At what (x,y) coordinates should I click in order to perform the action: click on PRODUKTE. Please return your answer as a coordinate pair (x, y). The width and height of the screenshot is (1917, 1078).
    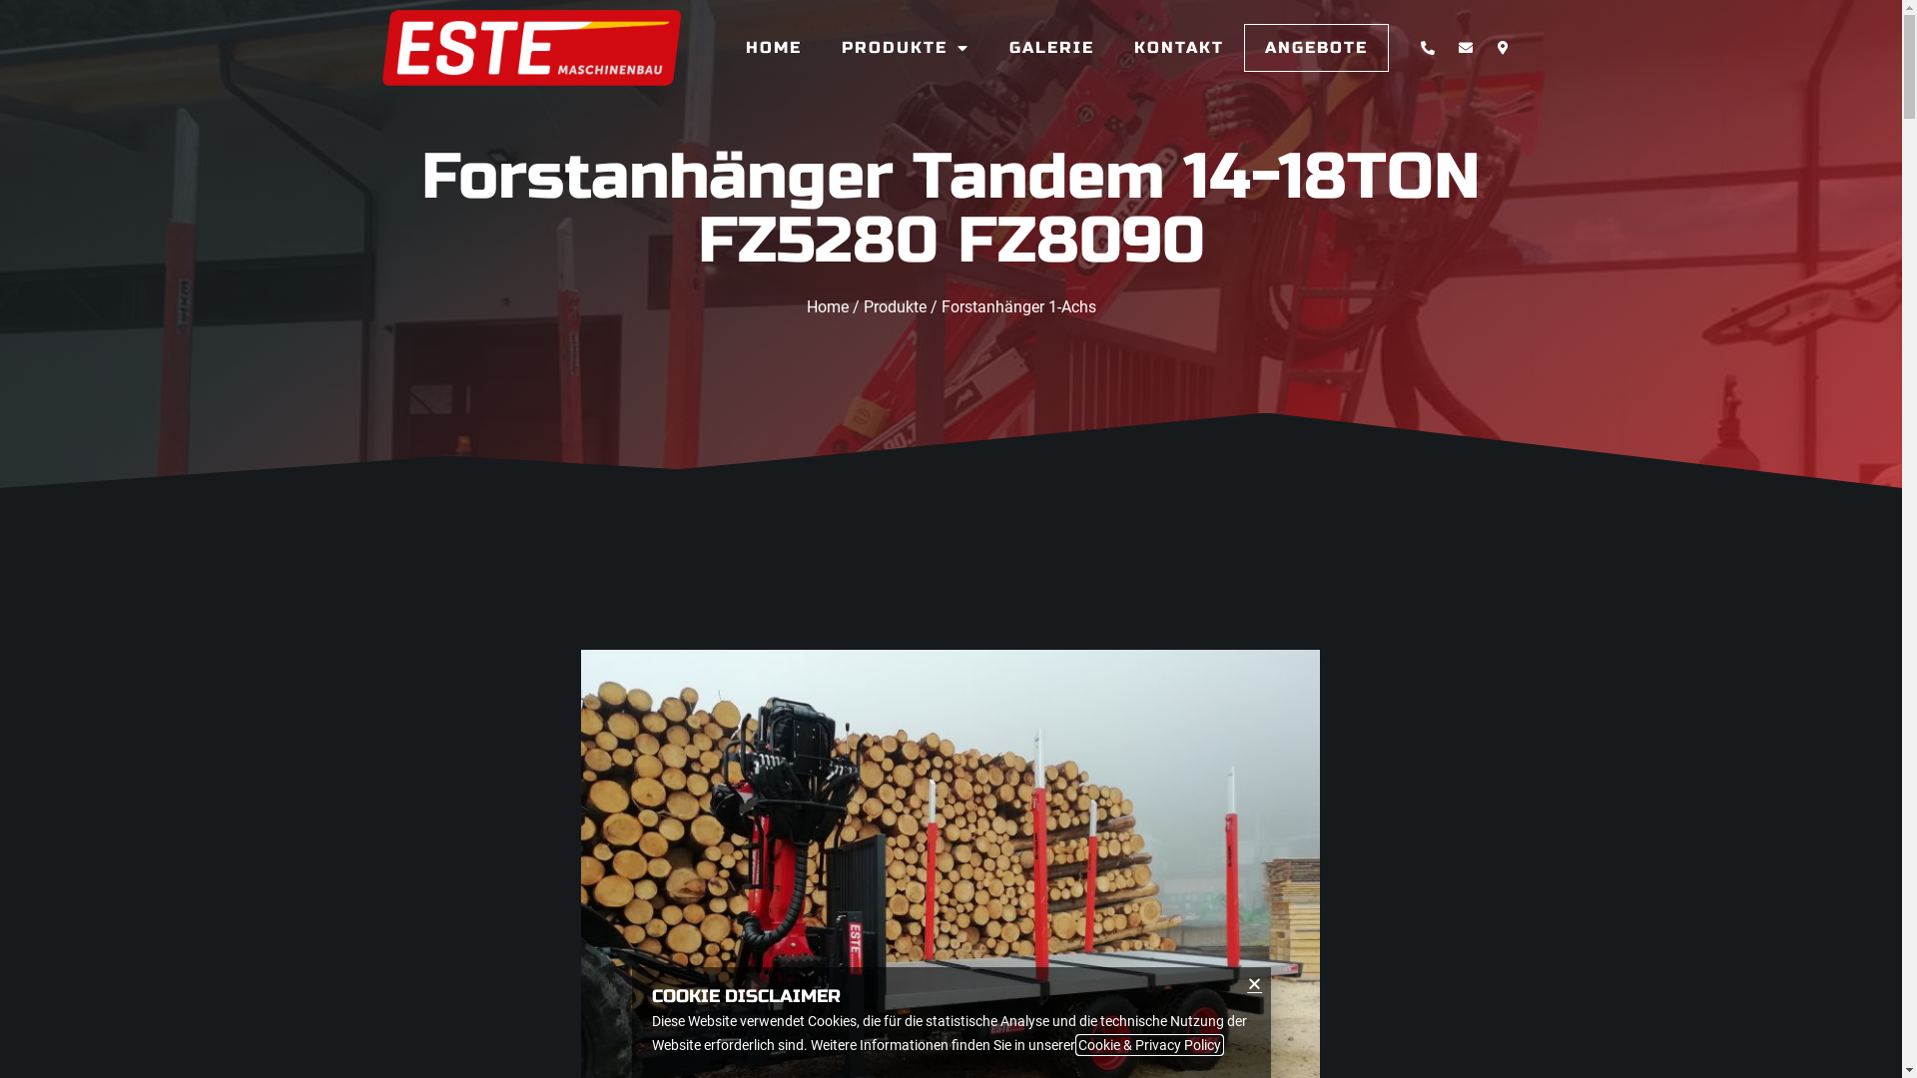
    Looking at the image, I should click on (906, 48).